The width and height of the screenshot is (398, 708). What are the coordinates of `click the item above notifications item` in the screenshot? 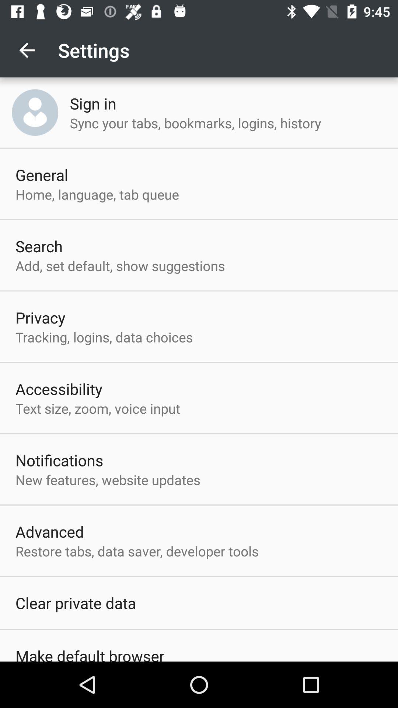 It's located at (98, 408).